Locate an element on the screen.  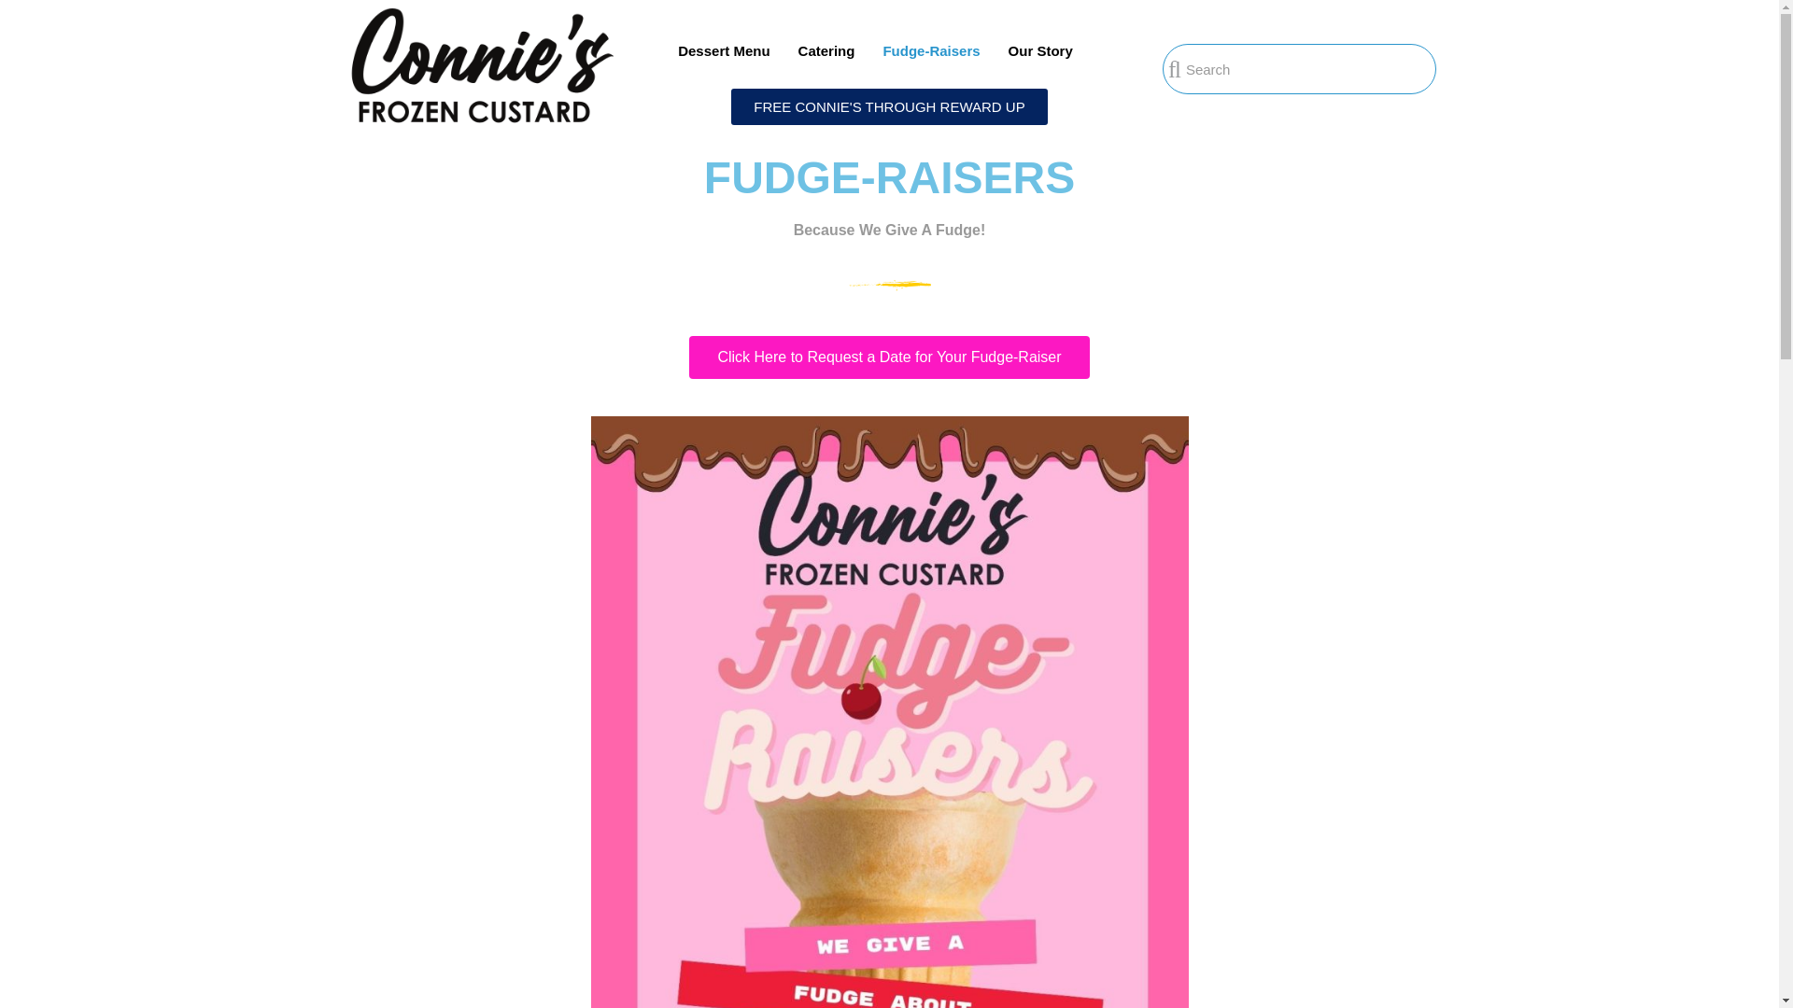
Search is located at coordinates (1308, 69).